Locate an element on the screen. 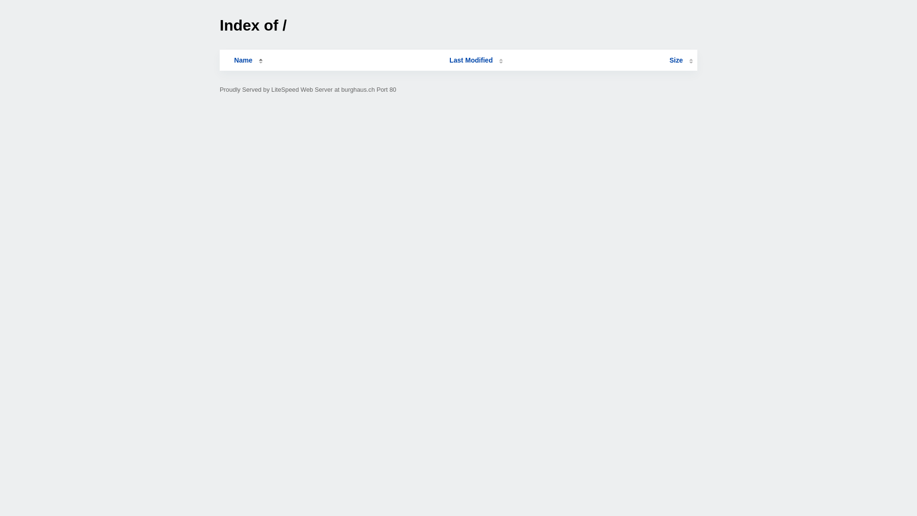 The height and width of the screenshot is (516, 917). Name is located at coordinates (243, 60).